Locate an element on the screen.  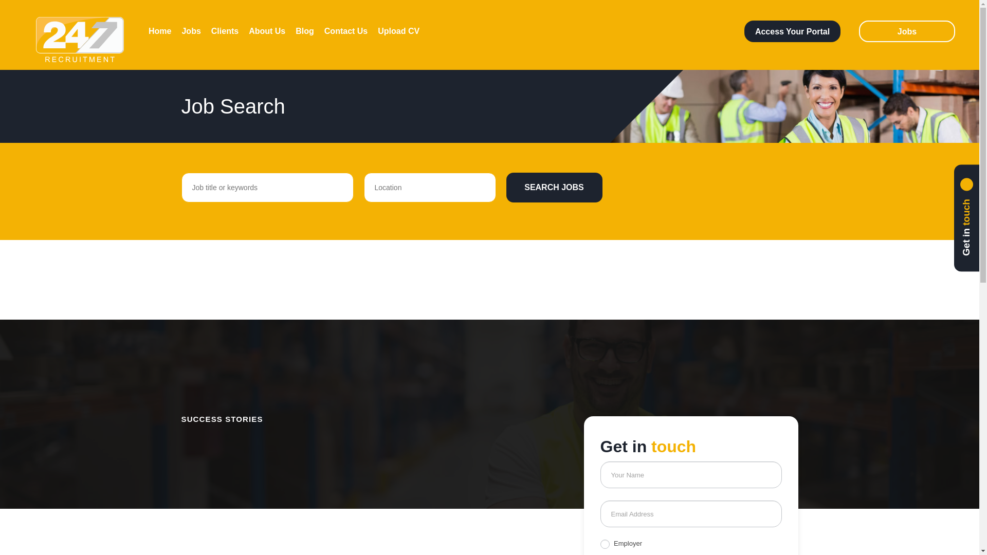
Jobs is located at coordinates (191, 31).